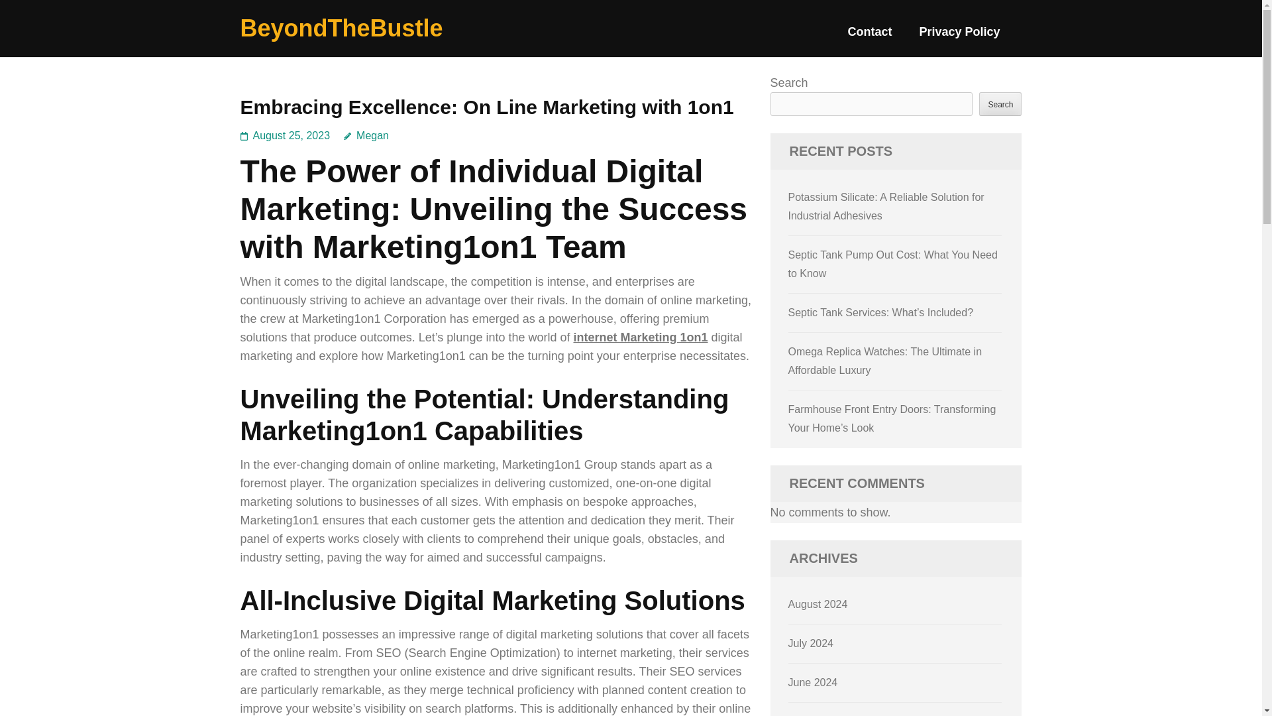 The width and height of the screenshot is (1272, 716). I want to click on Search, so click(1000, 103).